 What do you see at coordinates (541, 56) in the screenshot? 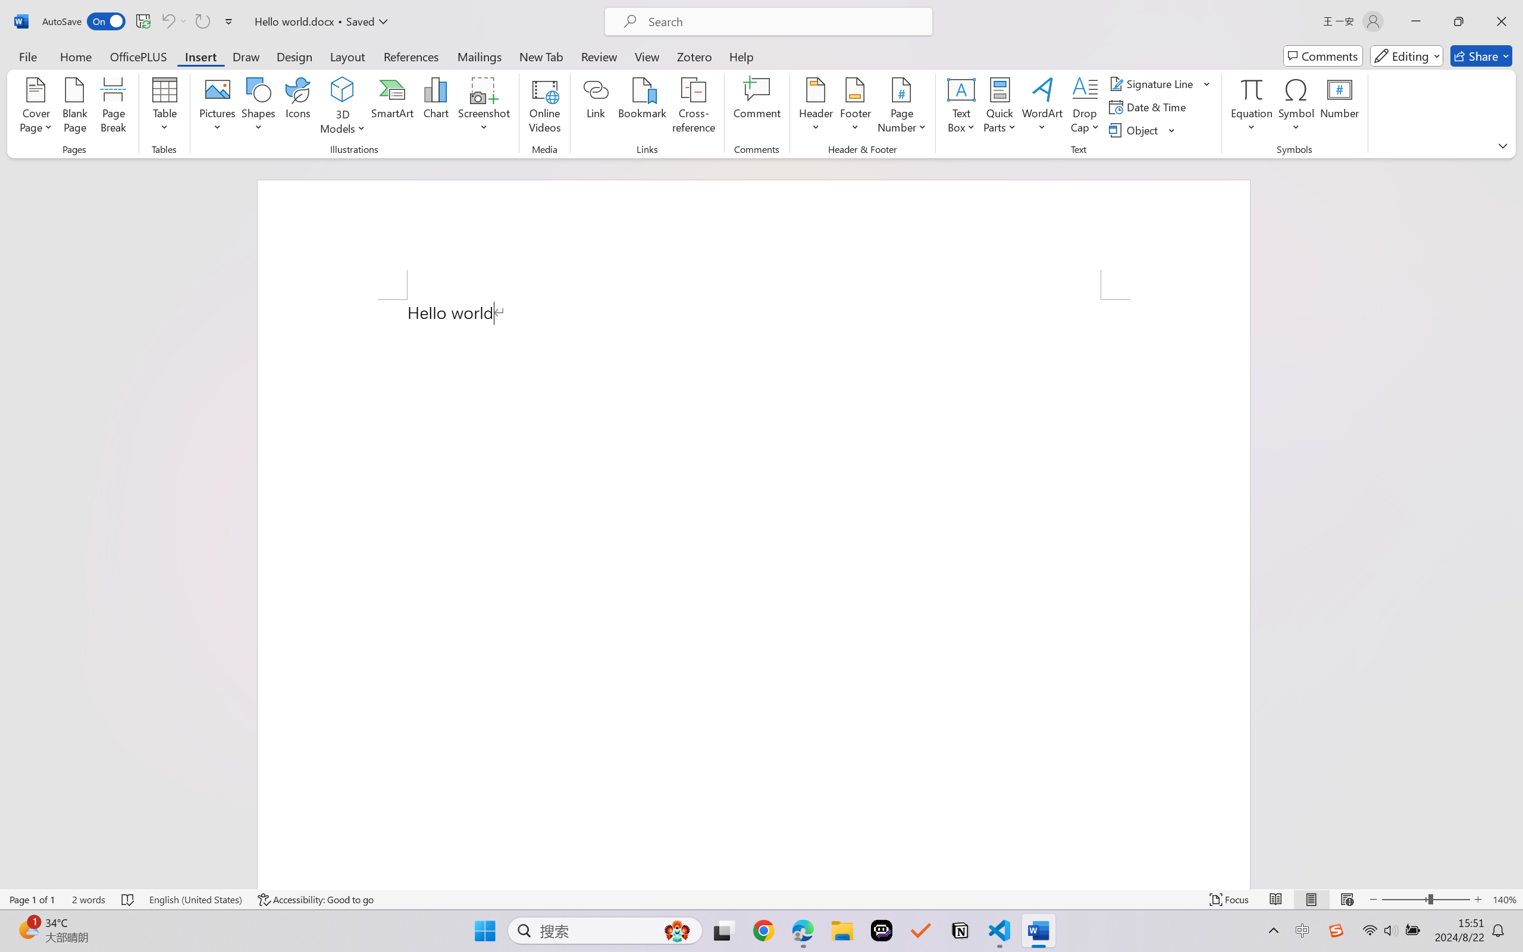
I see `New Tab` at bounding box center [541, 56].